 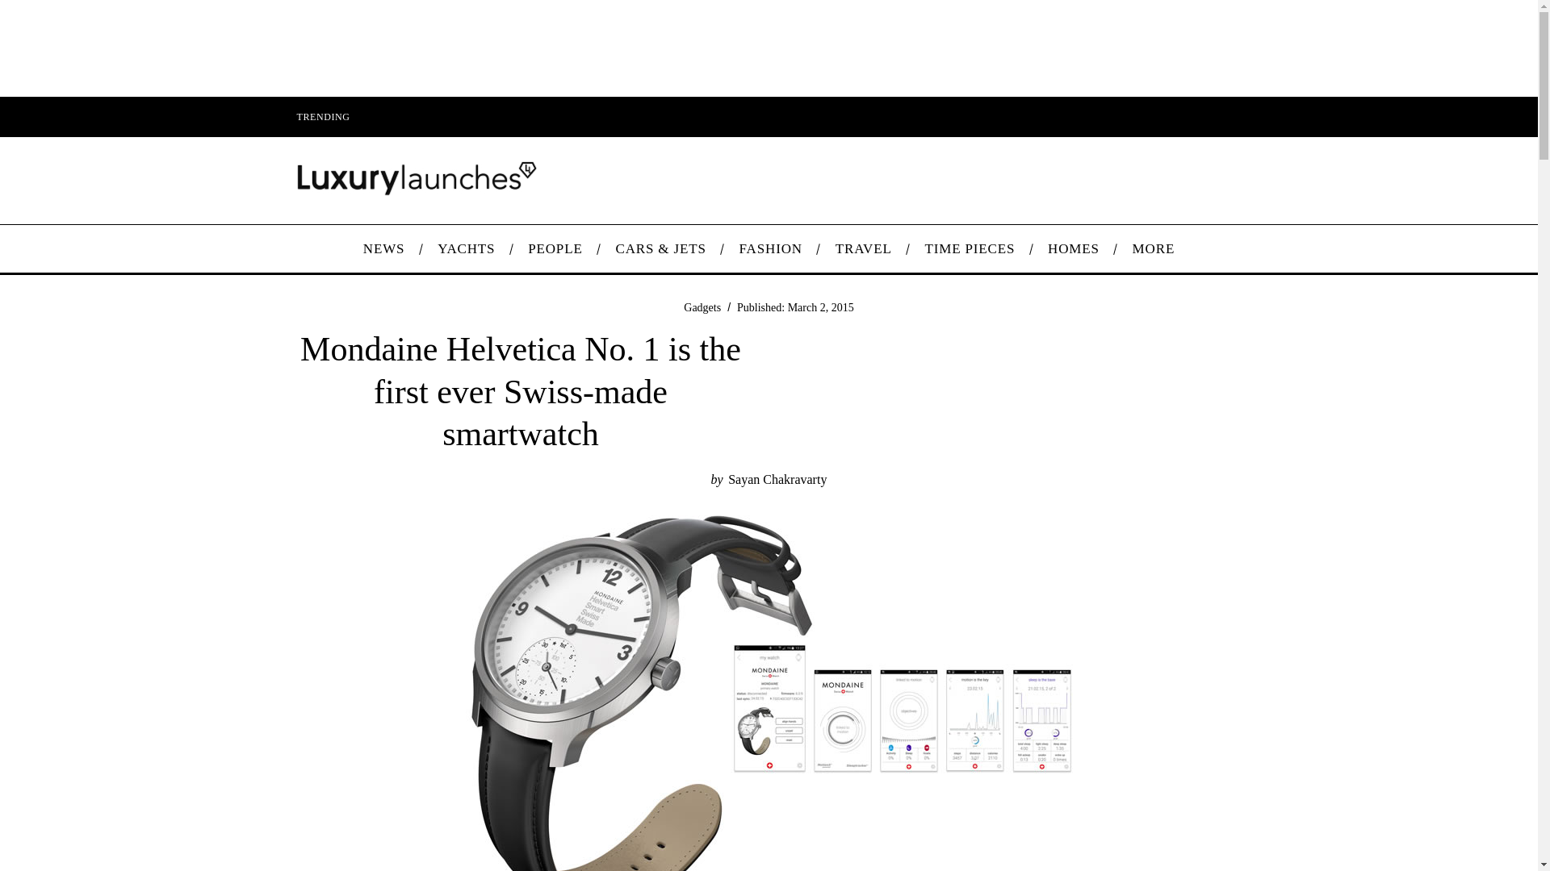 What do you see at coordinates (863, 248) in the screenshot?
I see `TRAVEL` at bounding box center [863, 248].